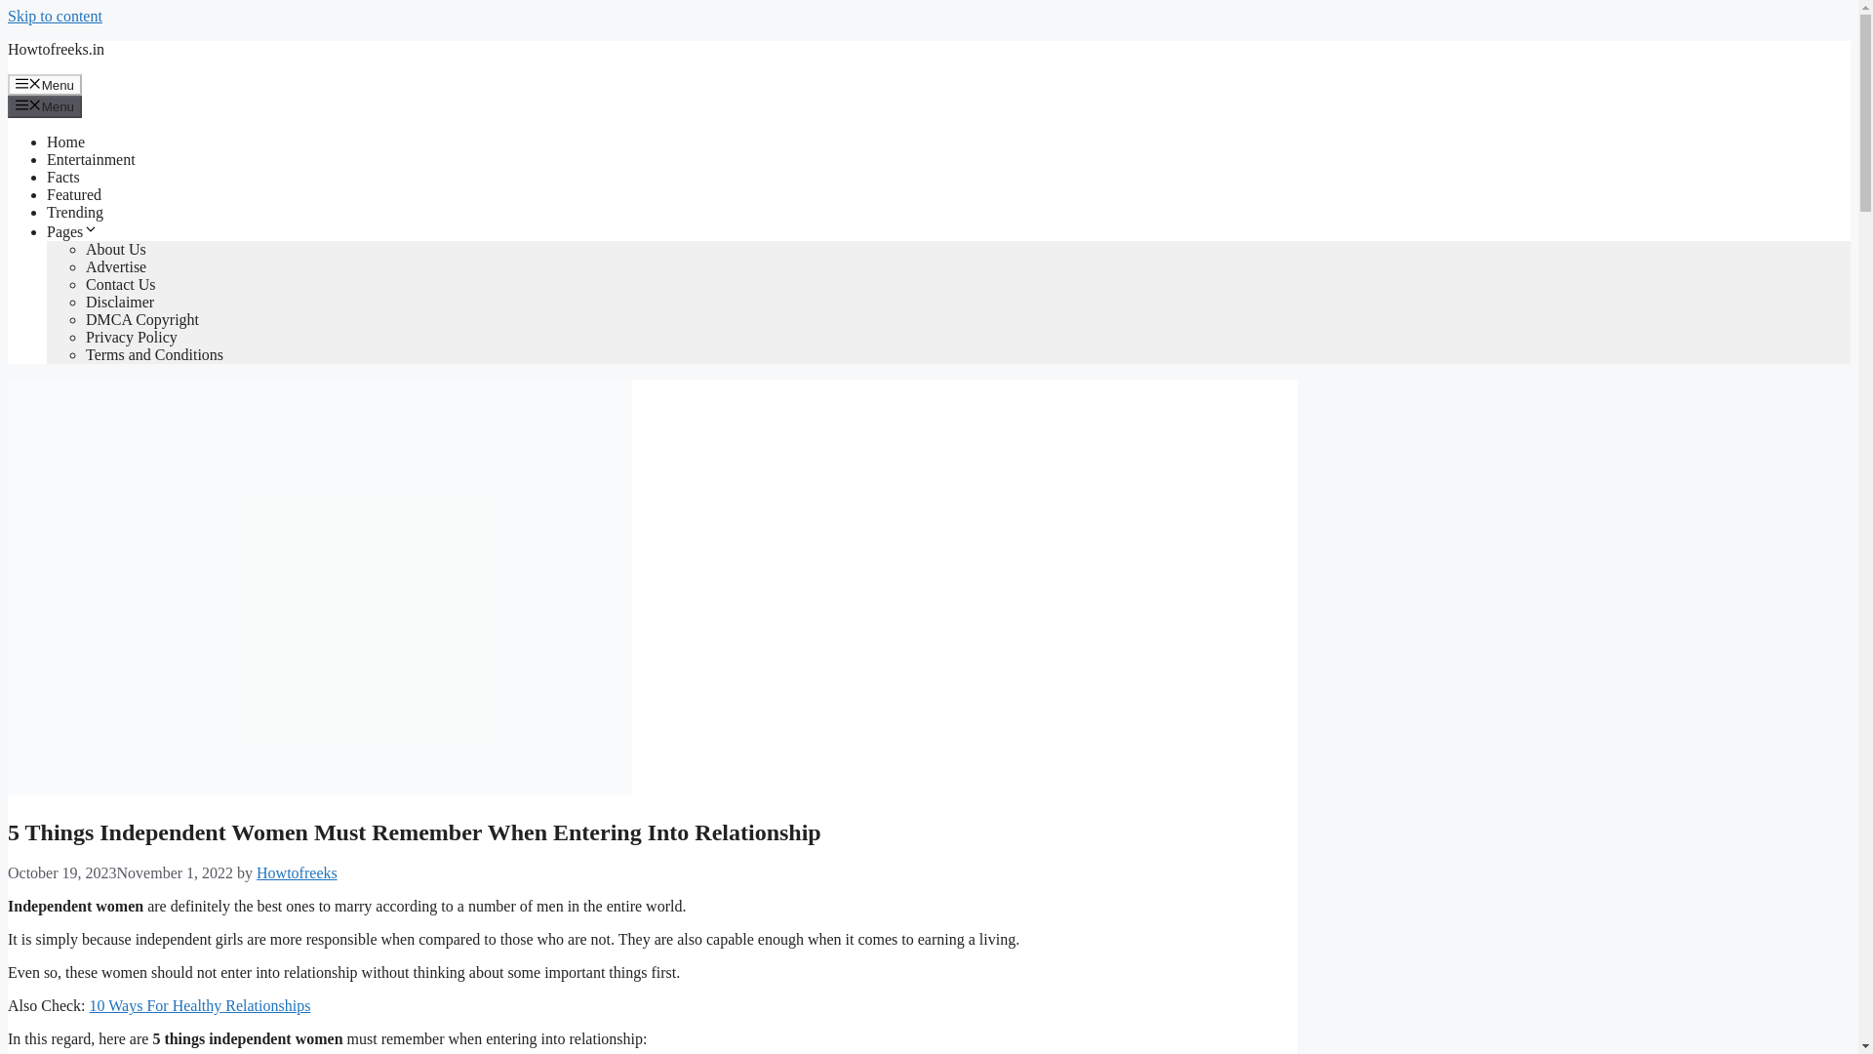 This screenshot has height=1054, width=1873. I want to click on Featured, so click(74, 195).